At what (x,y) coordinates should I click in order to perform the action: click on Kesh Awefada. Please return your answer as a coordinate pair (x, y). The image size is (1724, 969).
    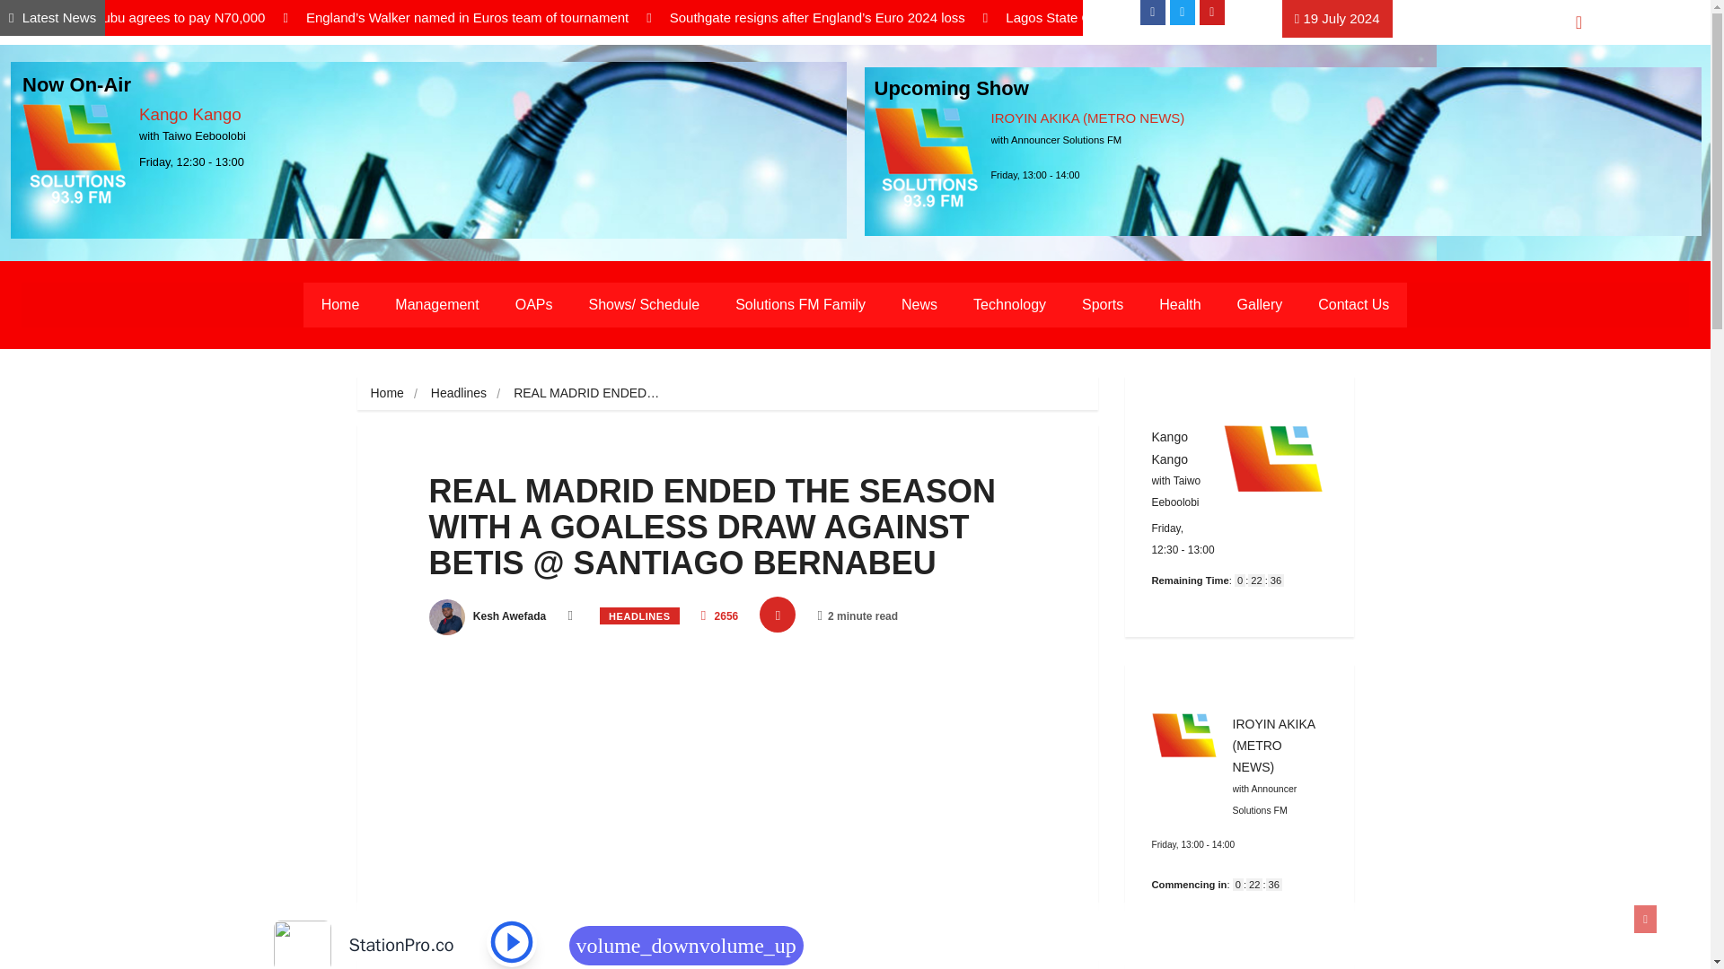
    Looking at the image, I should click on (488, 616).